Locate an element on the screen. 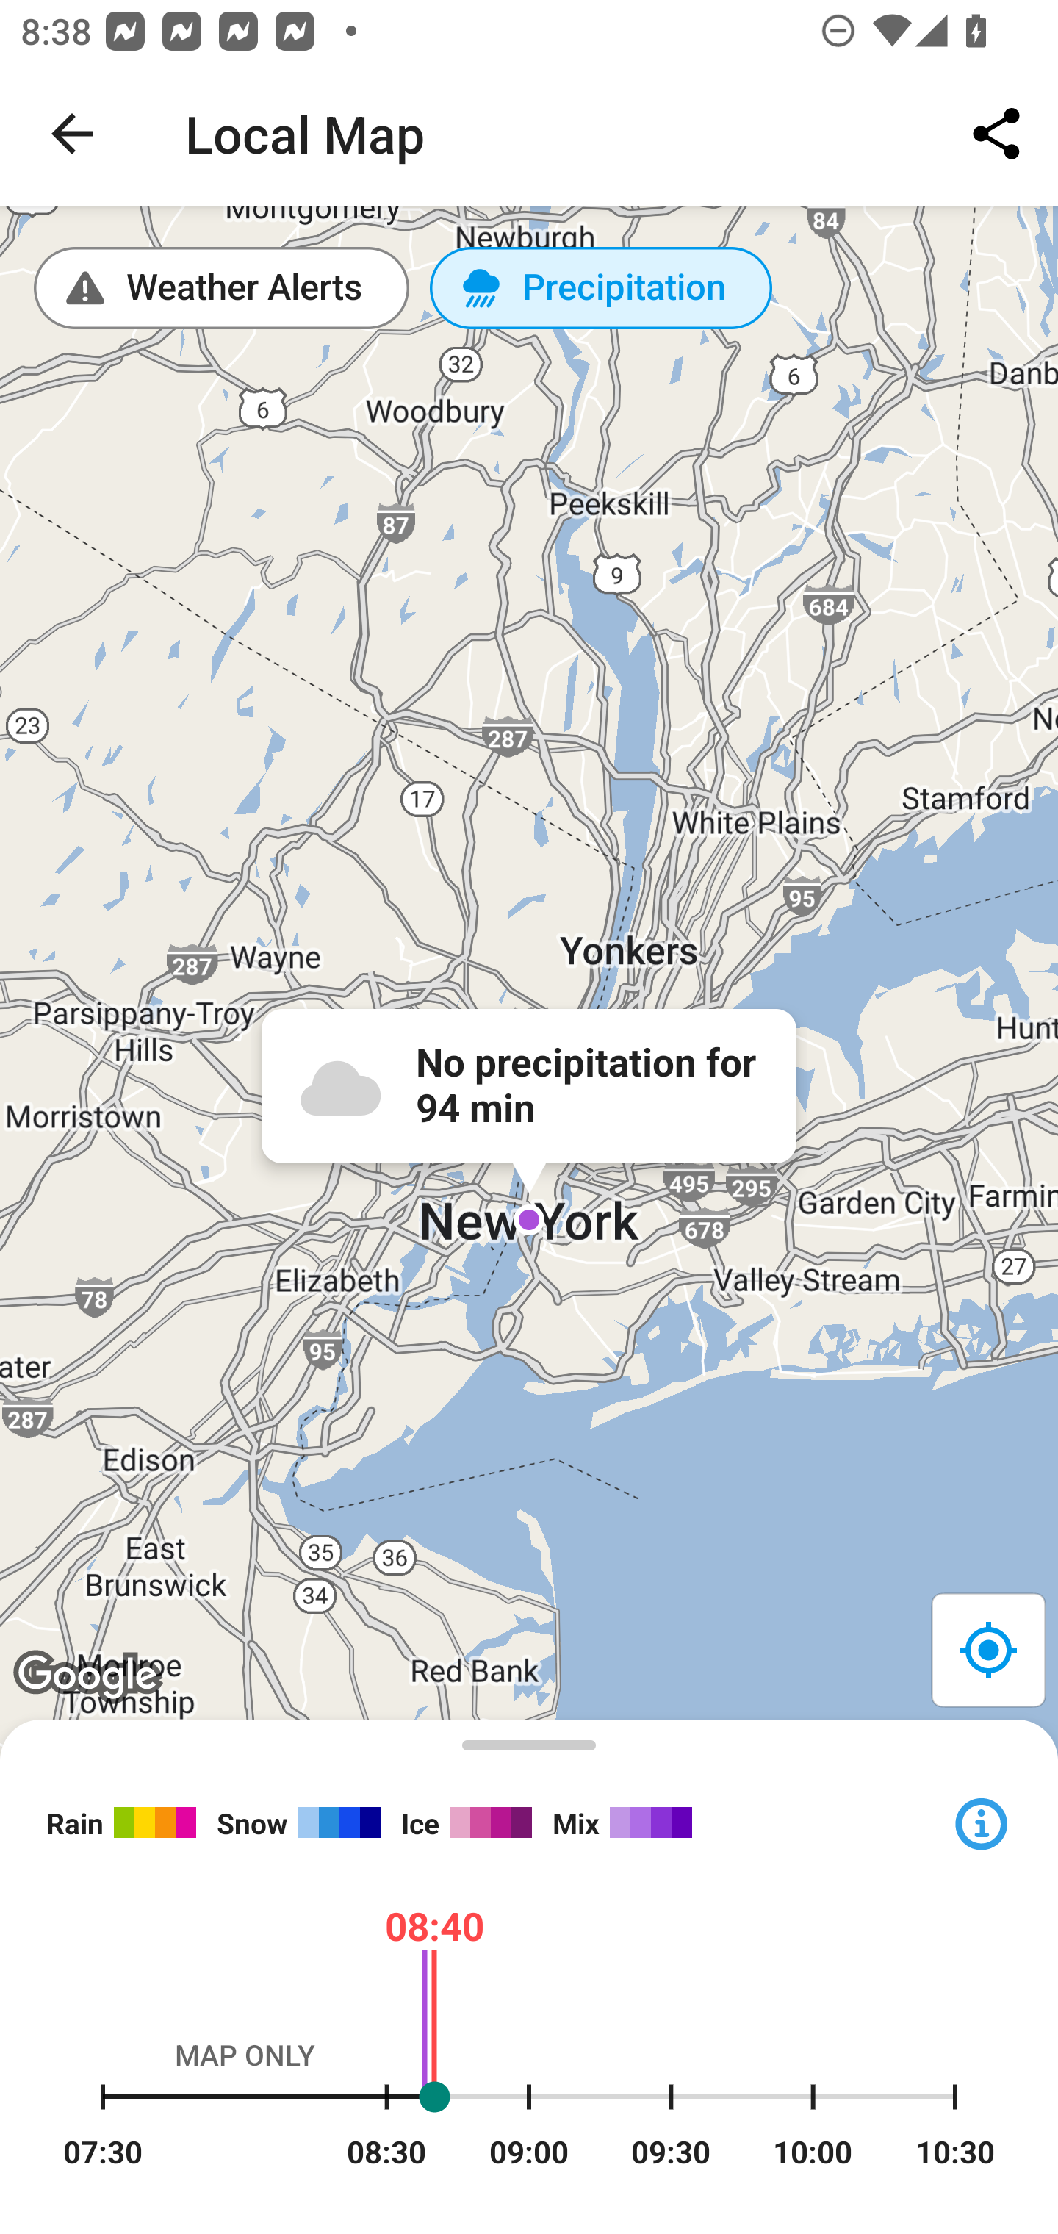 This screenshot has height=2234, width=1058. Weather Alerts is located at coordinates (222, 288).